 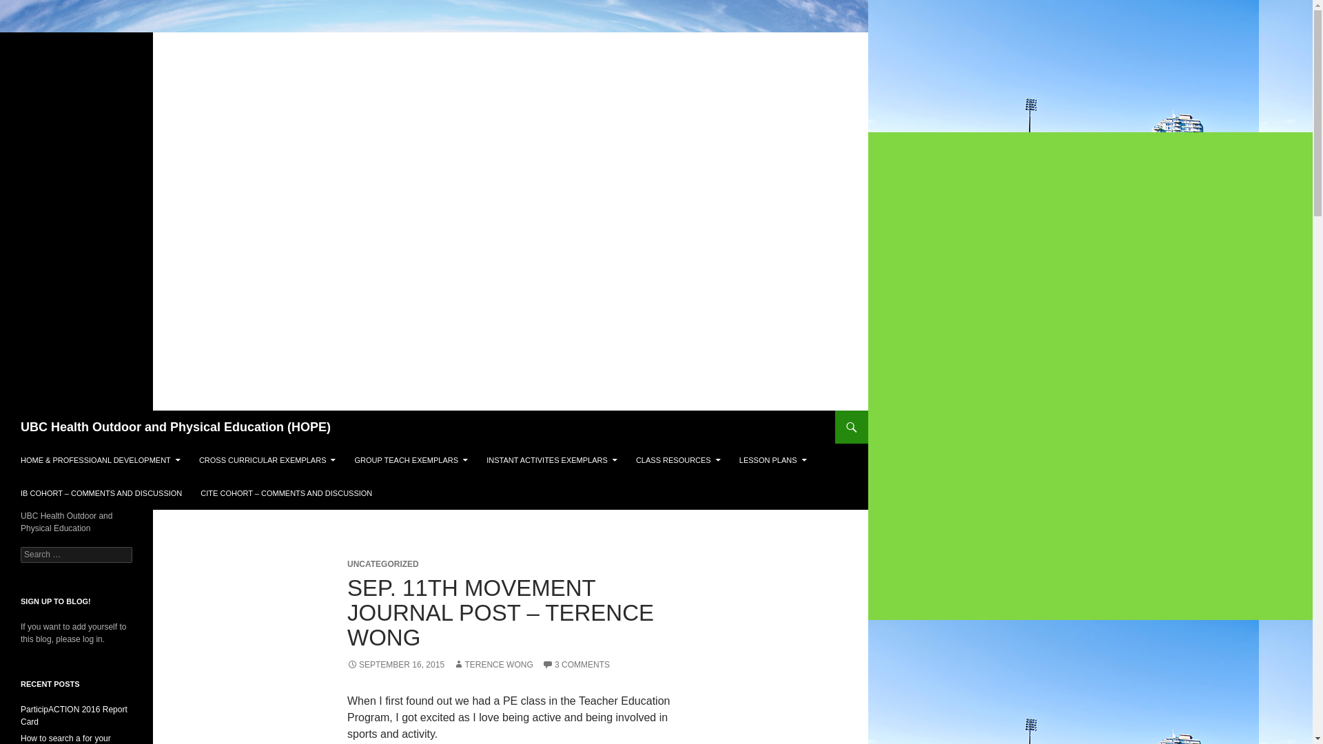 What do you see at coordinates (678, 460) in the screenshot?
I see `CLASS RESOURCES` at bounding box center [678, 460].